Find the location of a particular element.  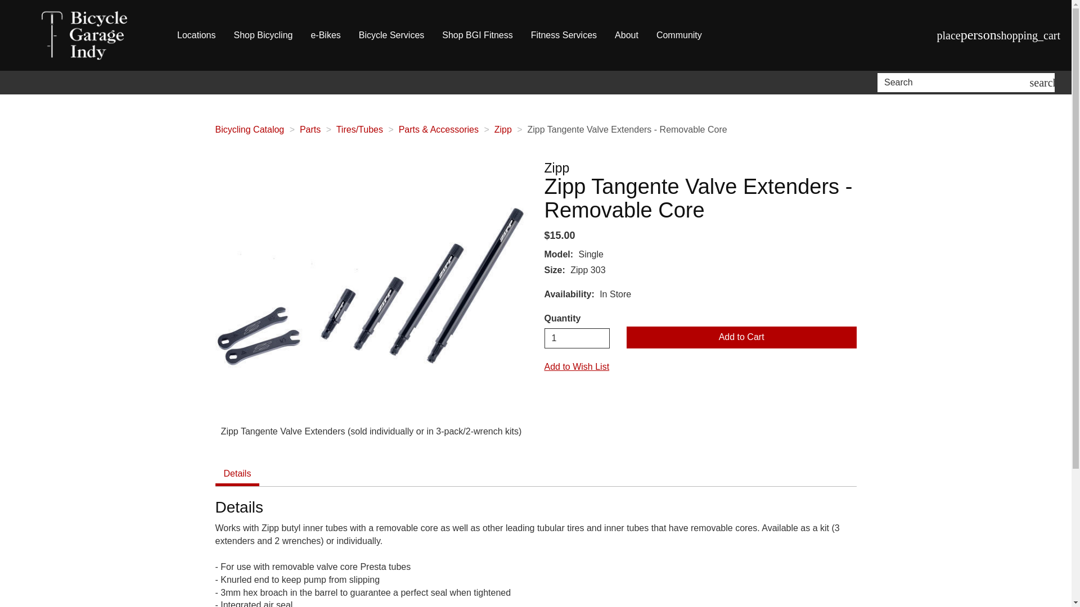

Shop Bicycling is located at coordinates (263, 35).